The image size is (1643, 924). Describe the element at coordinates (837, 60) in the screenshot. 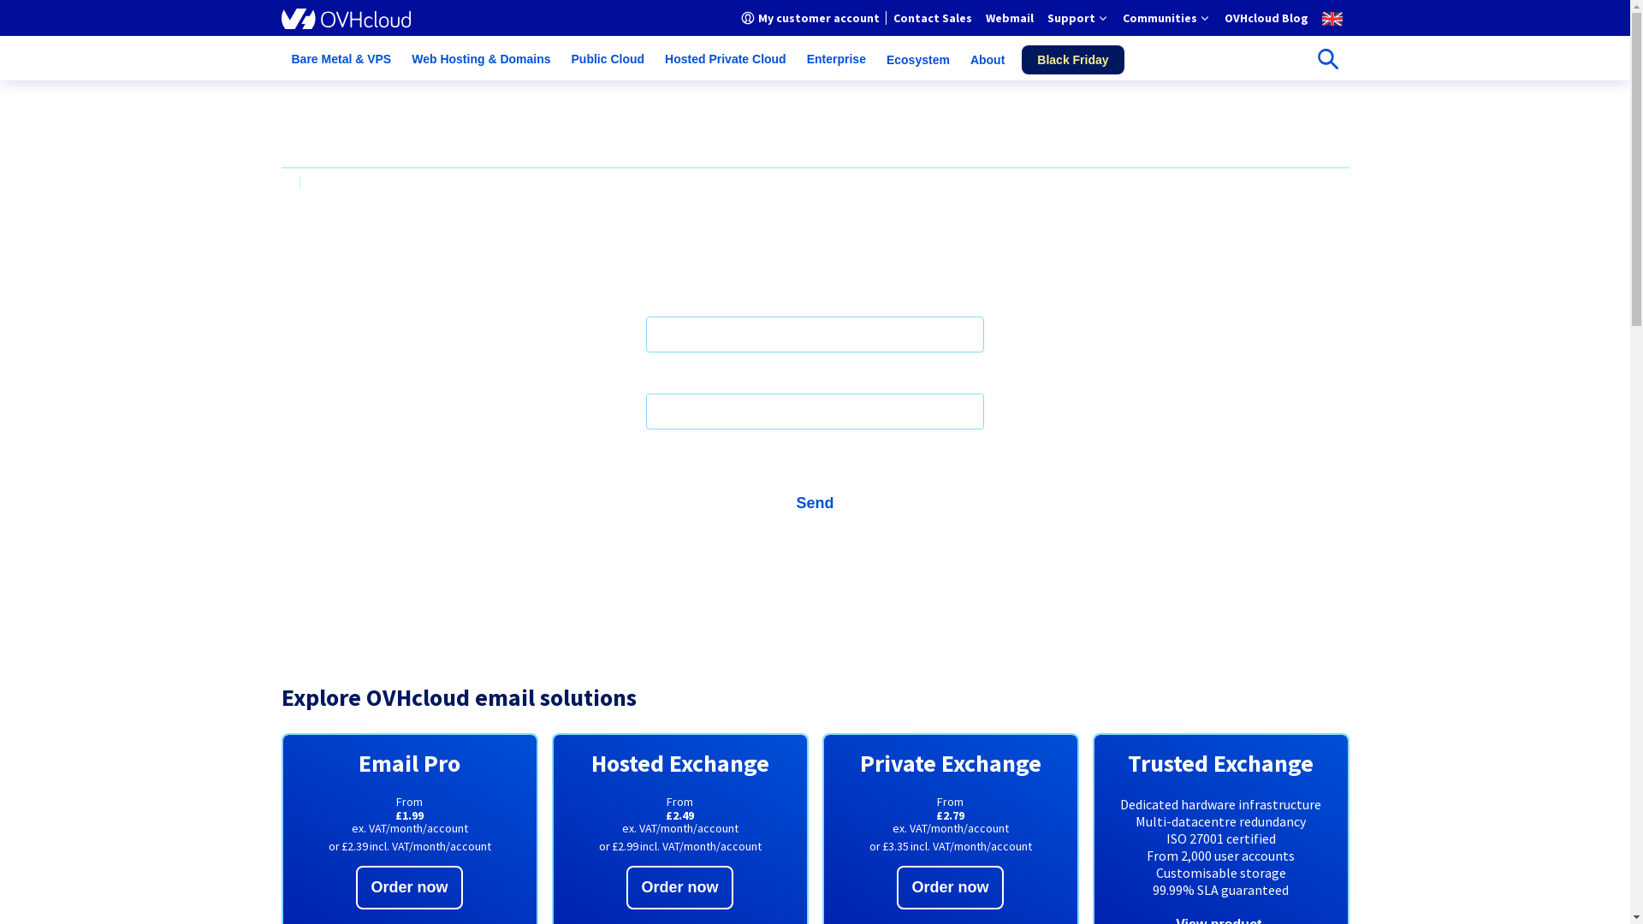

I see `Enterprise` at that location.